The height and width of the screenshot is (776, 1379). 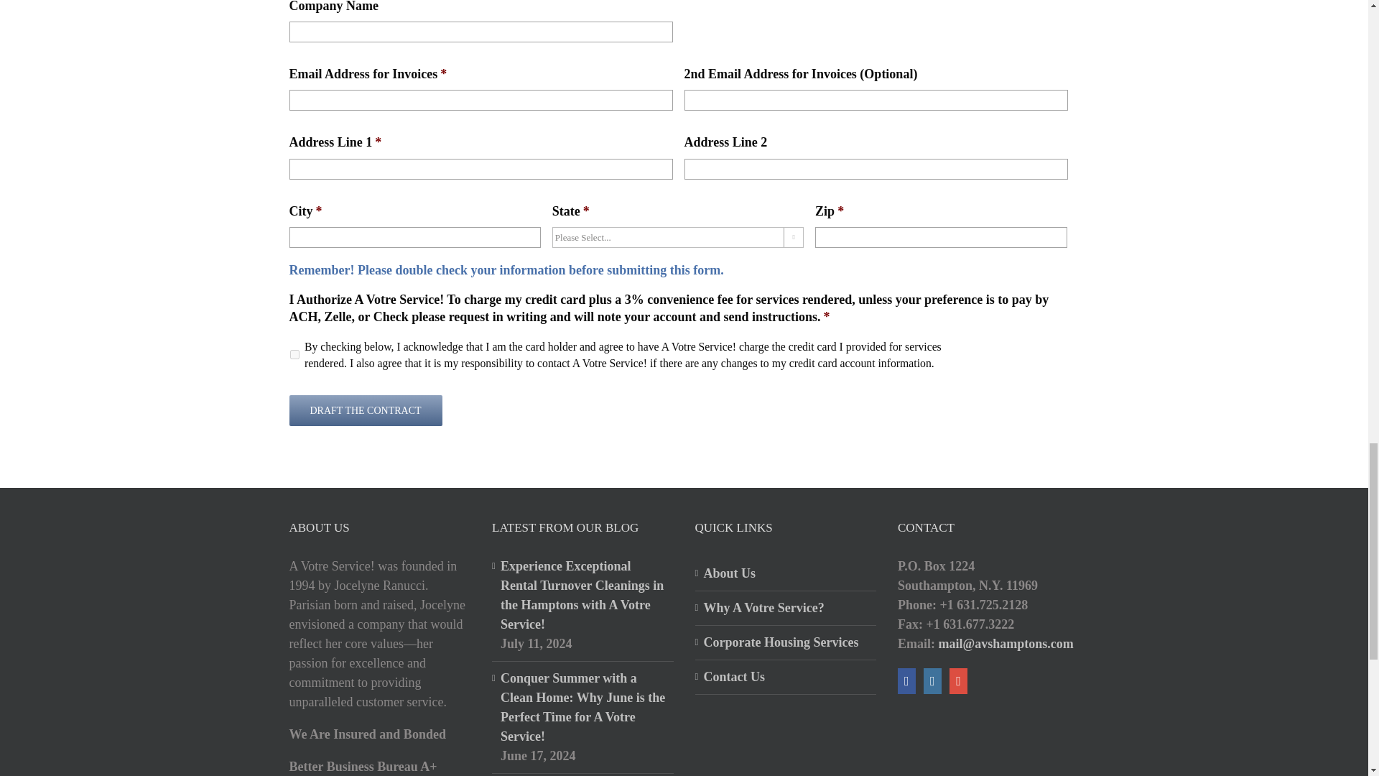 I want to click on Draft The Contract, so click(x=365, y=410).